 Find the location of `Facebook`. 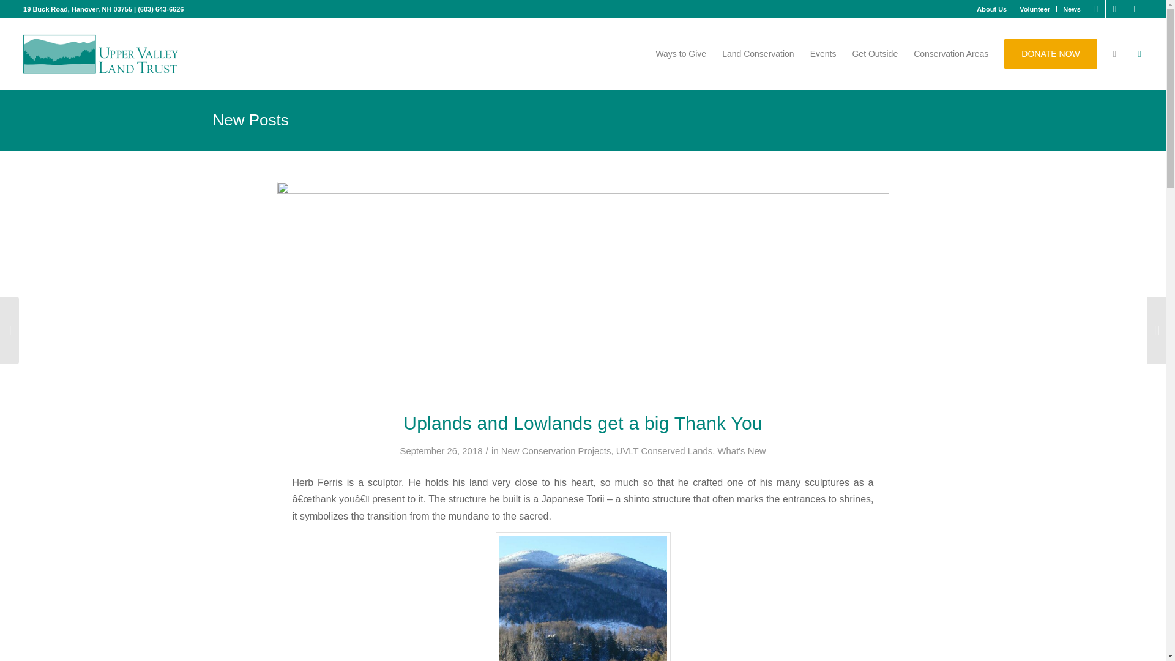

Facebook is located at coordinates (1097, 9).